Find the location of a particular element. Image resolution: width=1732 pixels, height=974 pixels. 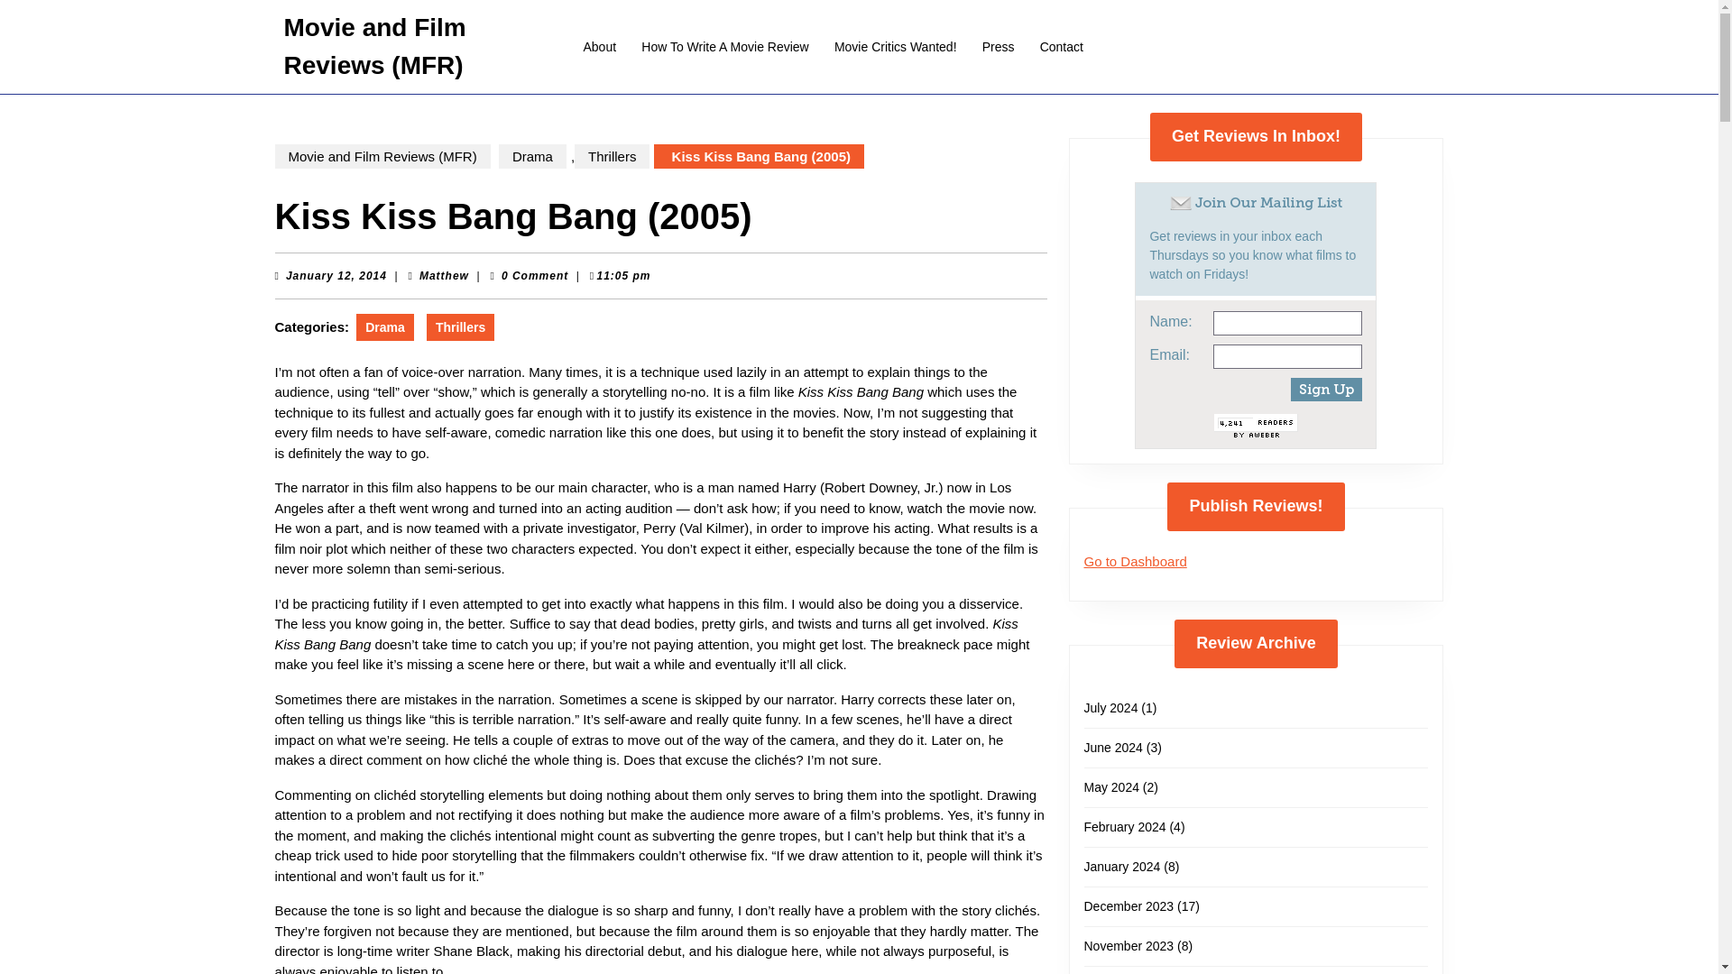

January 2024 is located at coordinates (1122, 866).